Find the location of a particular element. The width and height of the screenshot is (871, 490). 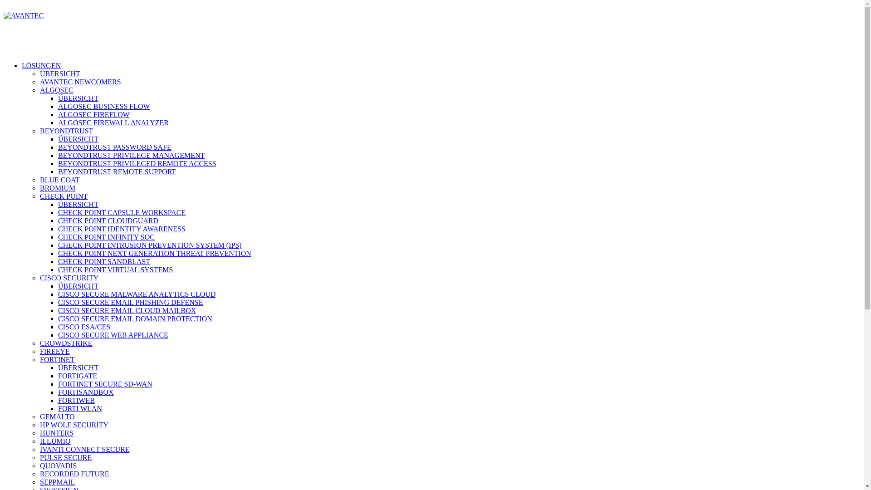

CHECK POINT CLOUDGUARD is located at coordinates (108, 220).